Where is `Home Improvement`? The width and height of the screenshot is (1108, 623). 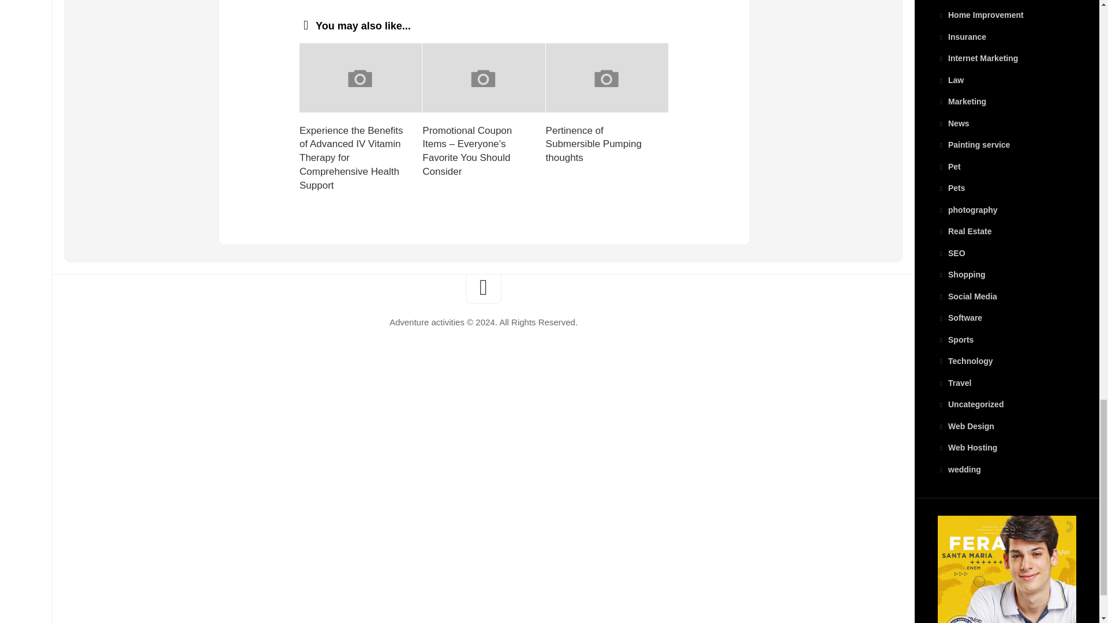
Home Improvement is located at coordinates (980, 15).